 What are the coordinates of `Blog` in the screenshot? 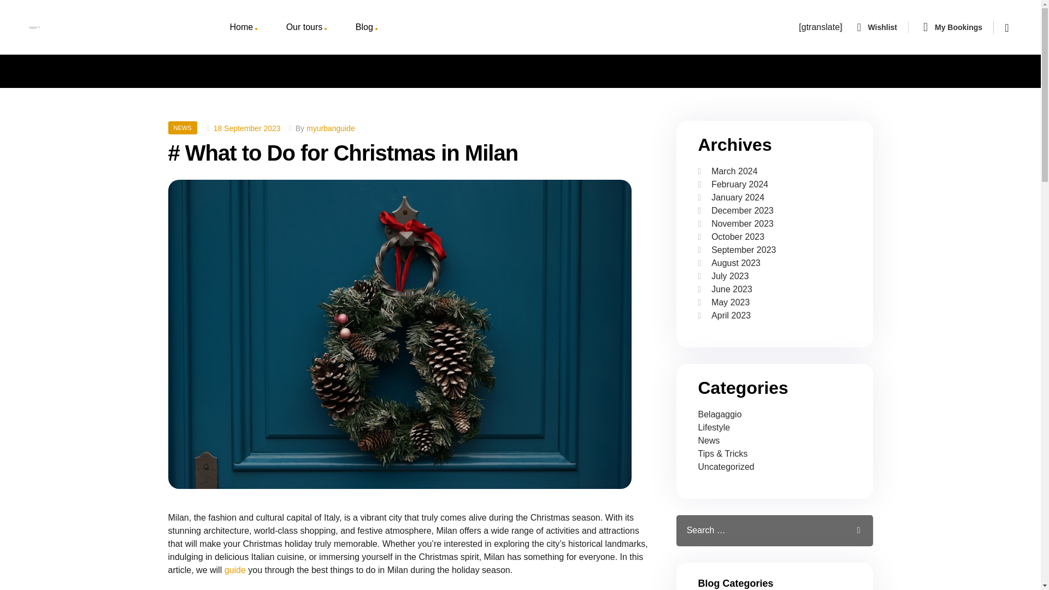 It's located at (366, 27).